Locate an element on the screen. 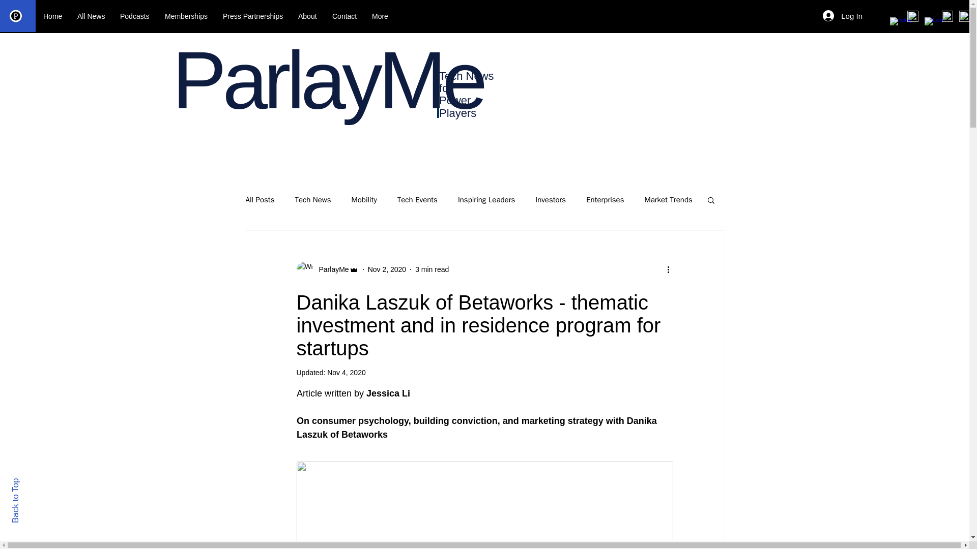 This screenshot has height=549, width=977. All Posts is located at coordinates (260, 200).